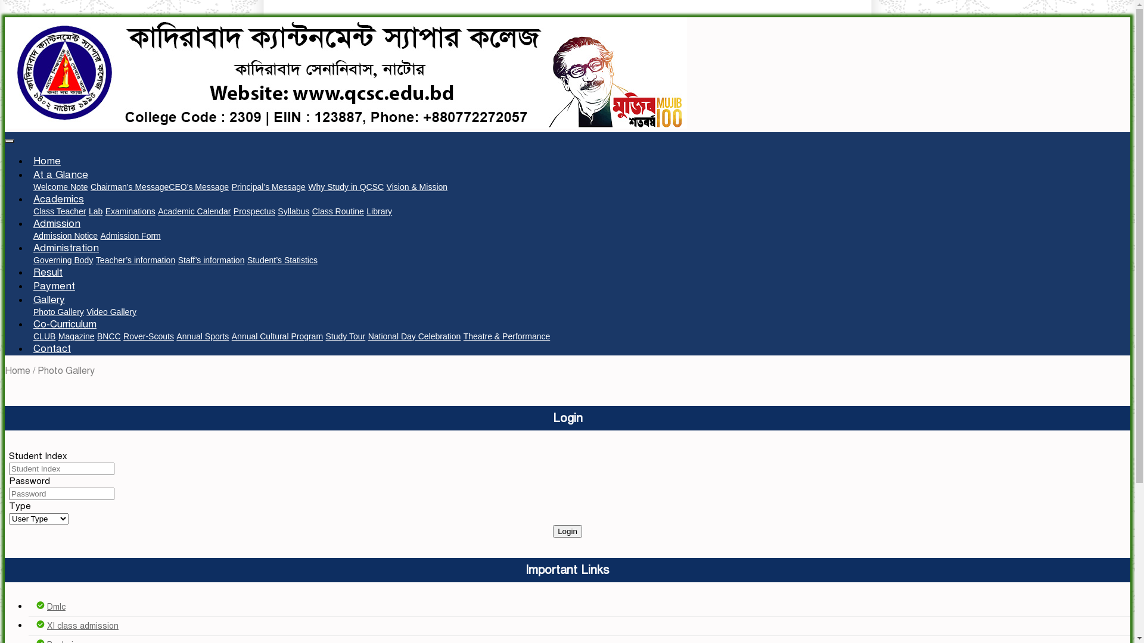 This screenshot has height=643, width=1144. What do you see at coordinates (131, 236) in the screenshot?
I see `Admission Form` at bounding box center [131, 236].